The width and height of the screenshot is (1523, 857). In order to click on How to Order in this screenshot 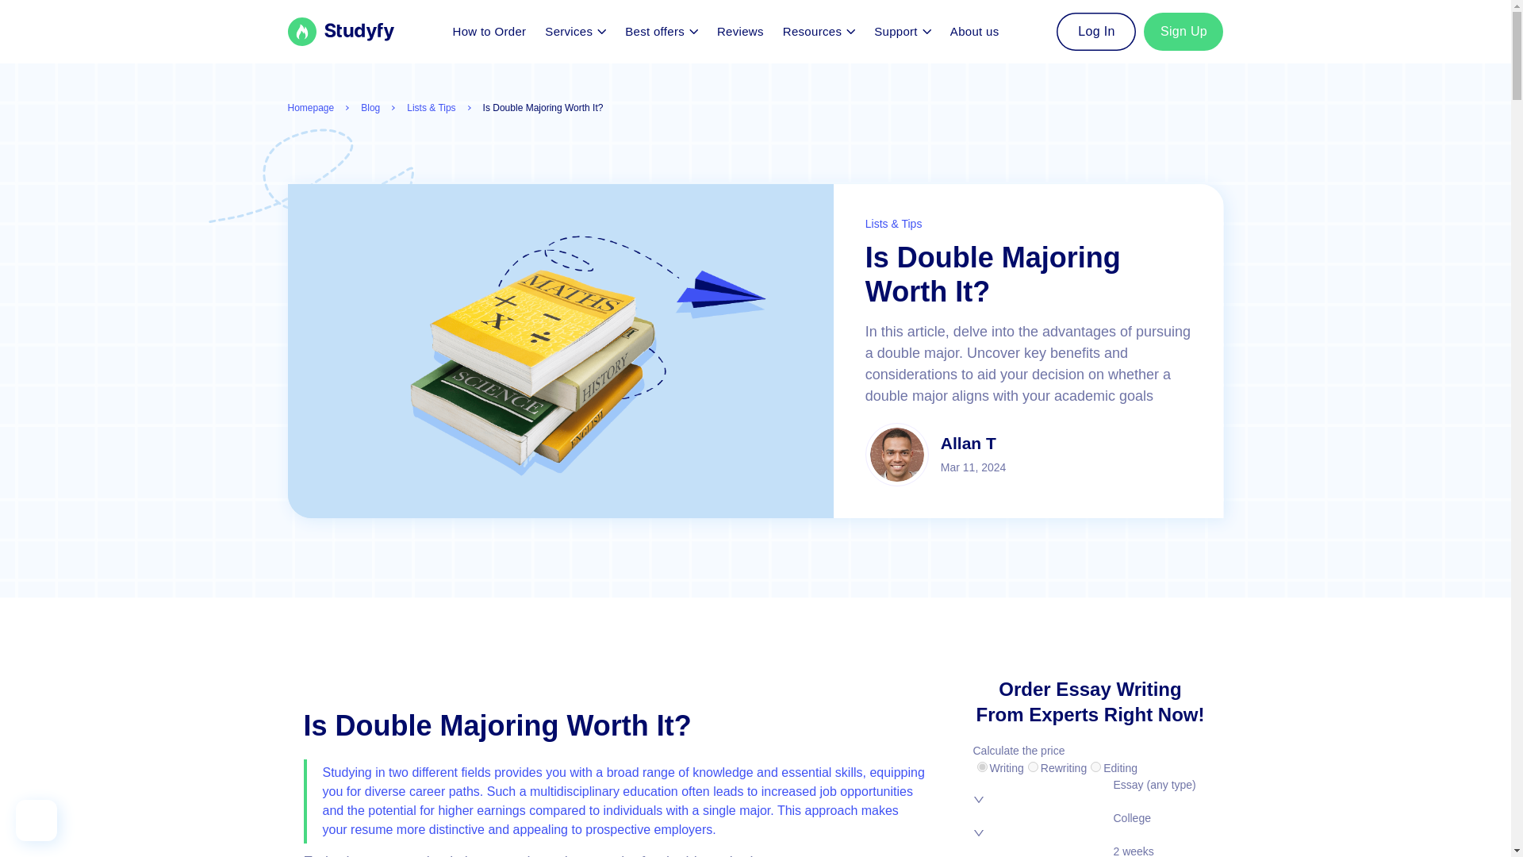, I will do `click(489, 32)`.